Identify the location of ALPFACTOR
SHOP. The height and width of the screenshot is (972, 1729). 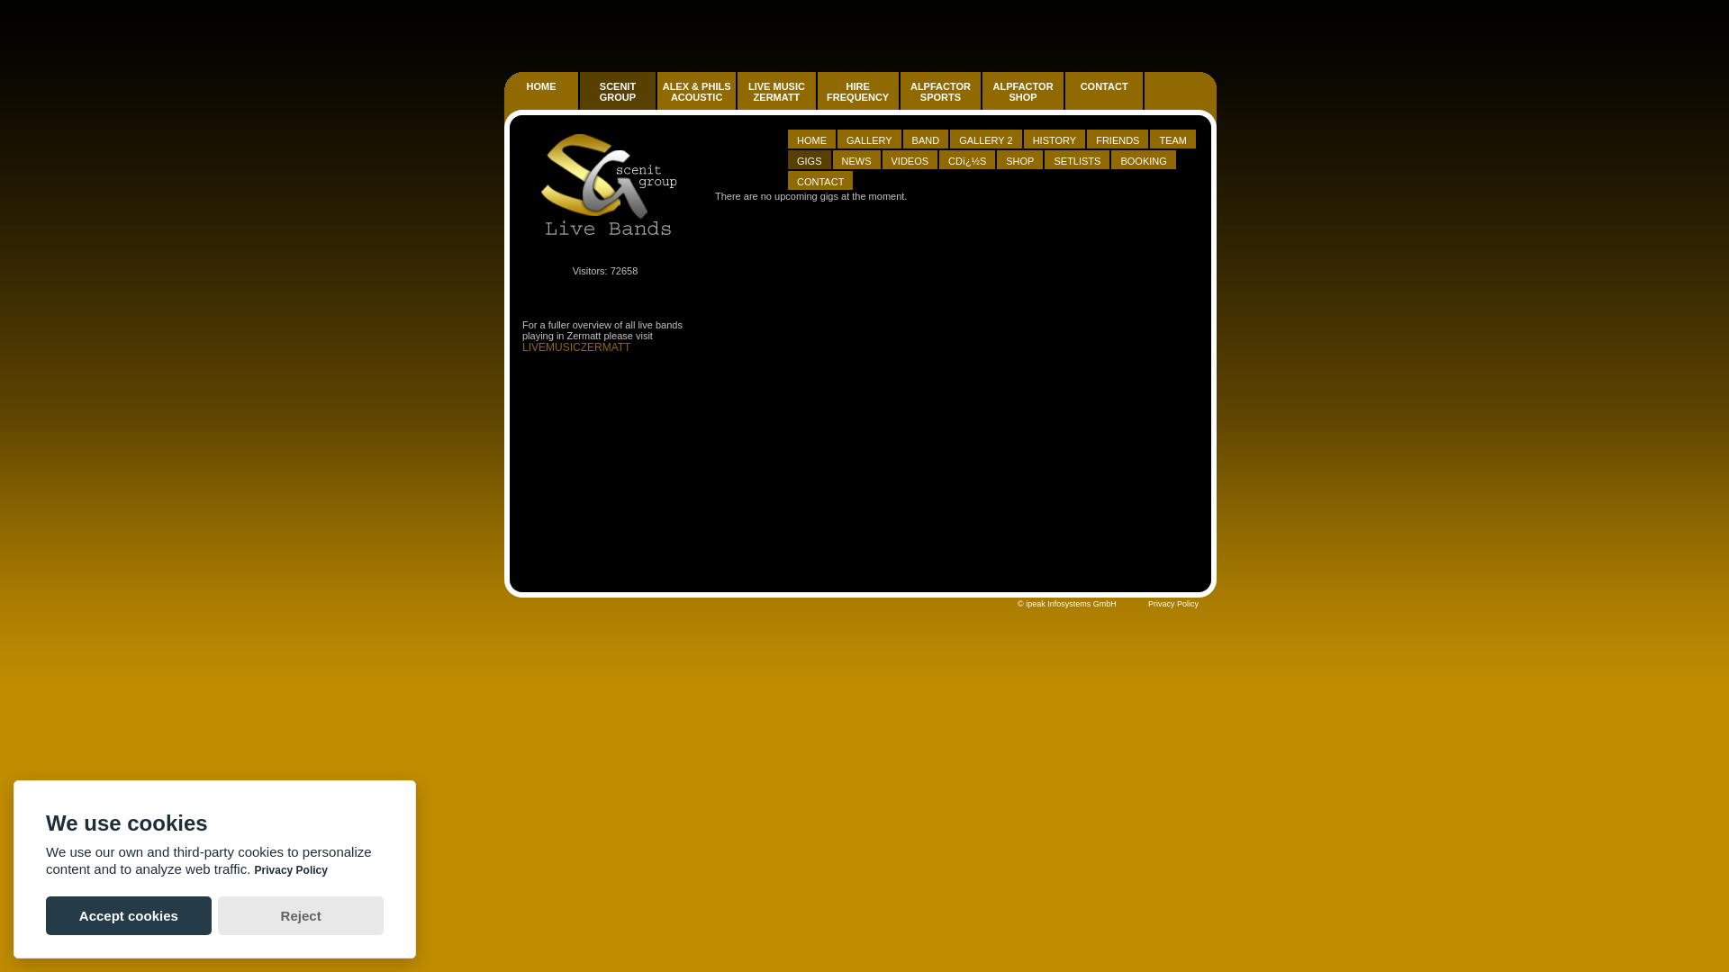
(1024, 101).